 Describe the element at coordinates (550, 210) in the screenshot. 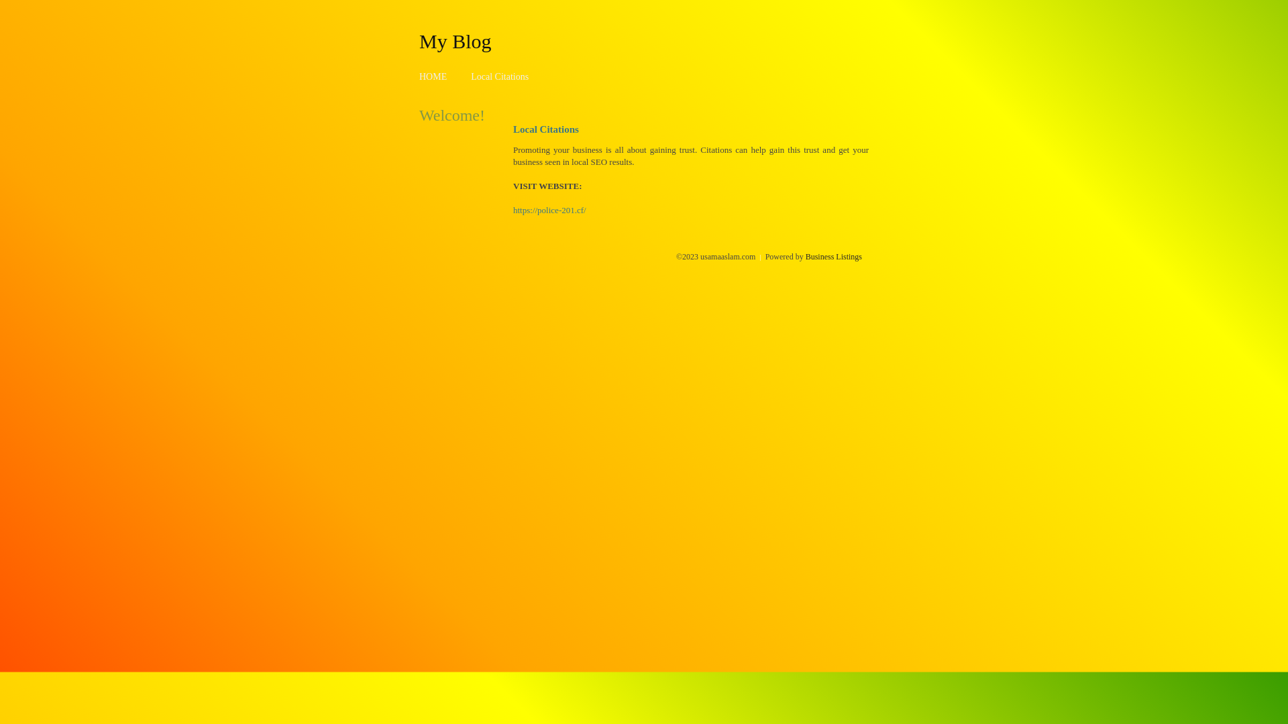

I see `https://police-201.cf/` at that location.